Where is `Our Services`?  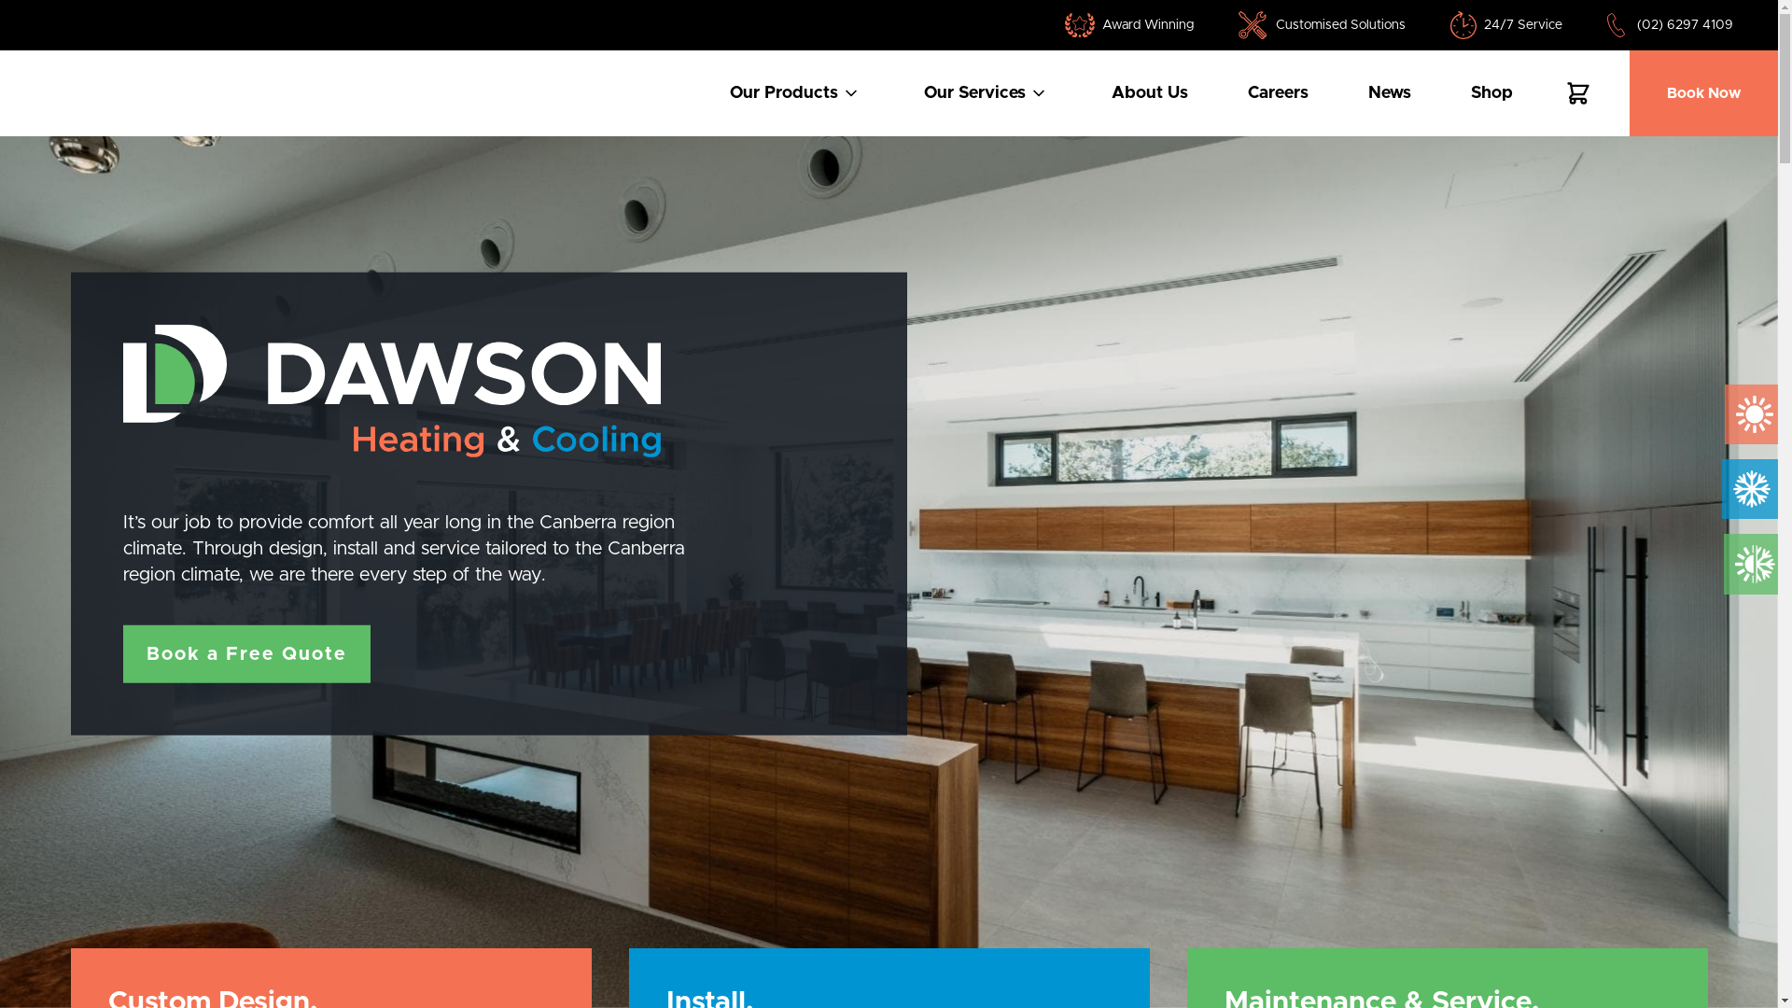
Our Services is located at coordinates (987, 93).